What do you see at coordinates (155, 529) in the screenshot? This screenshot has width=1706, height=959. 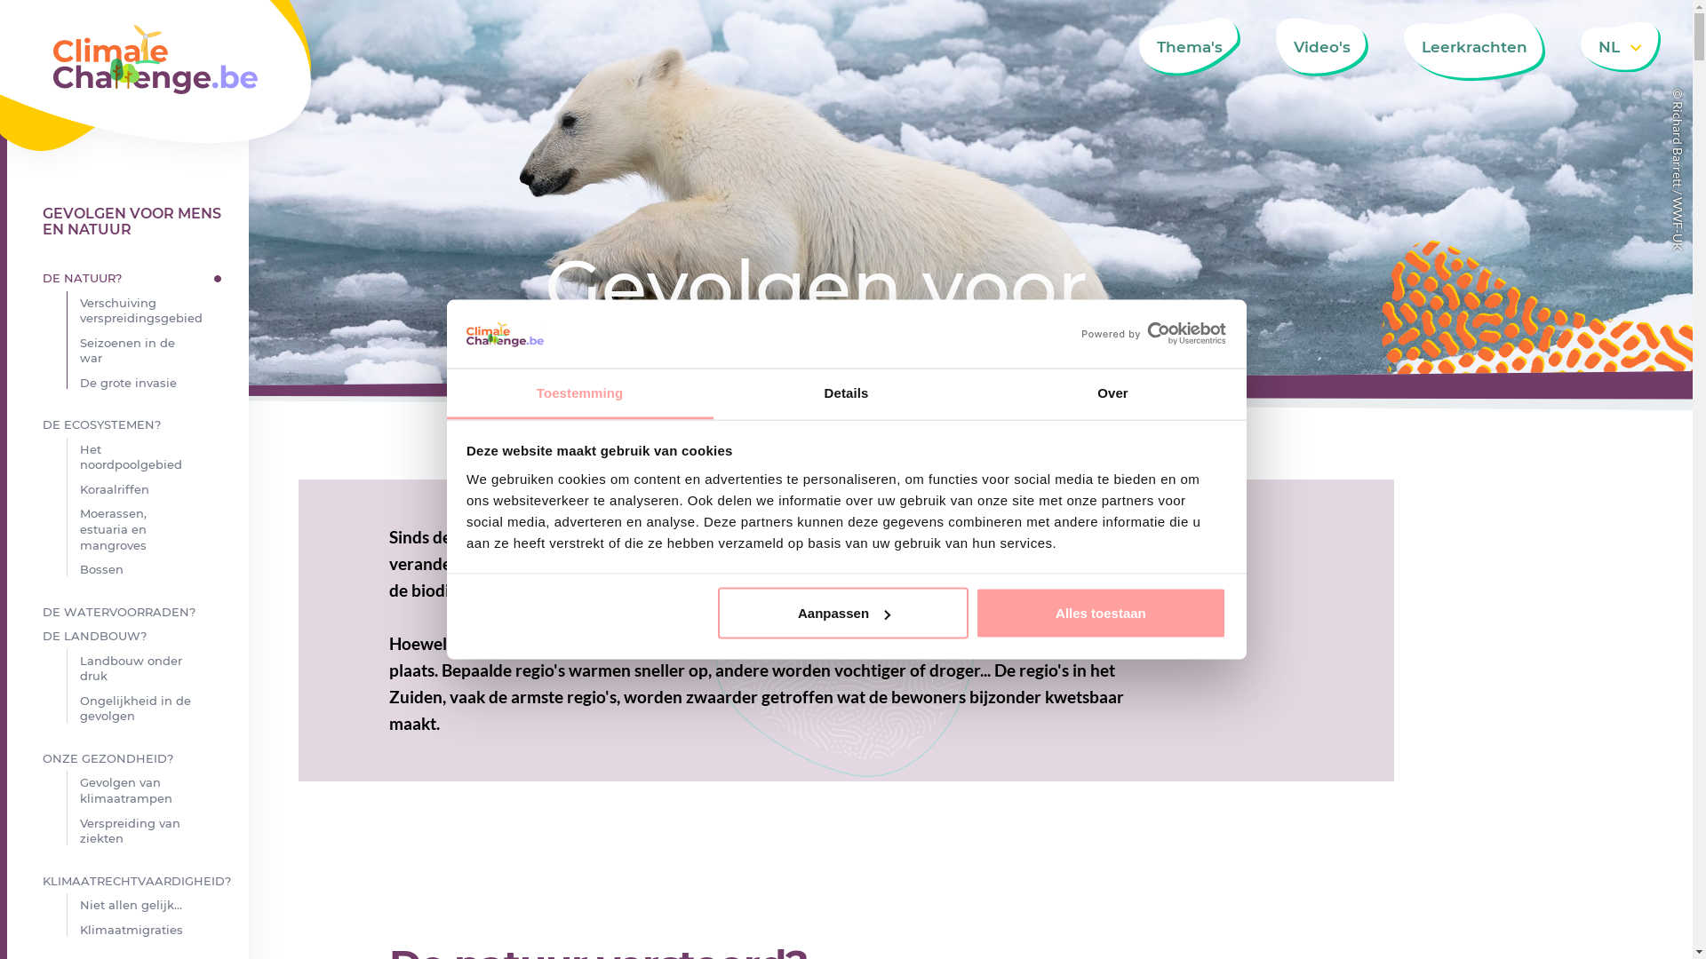 I see `Moerassen, estuaria en mangroves` at bounding box center [155, 529].